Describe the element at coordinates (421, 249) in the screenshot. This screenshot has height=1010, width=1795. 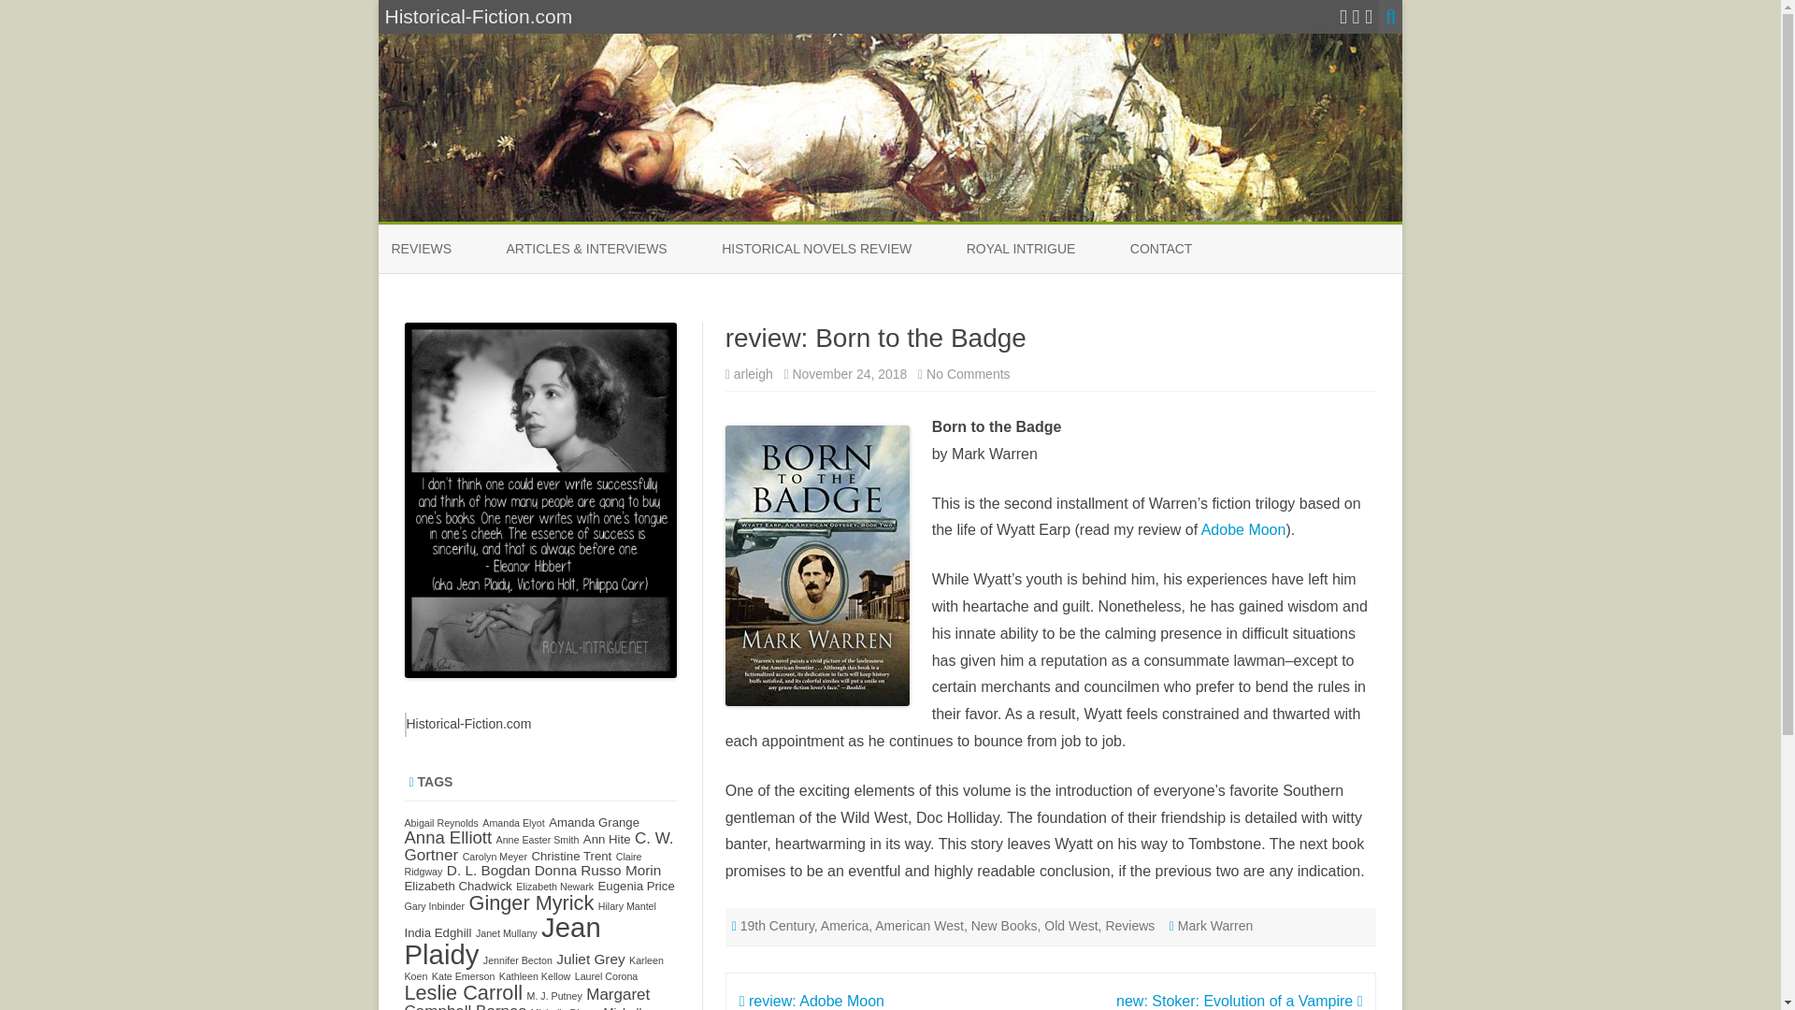
I see `REVIEWS` at that location.